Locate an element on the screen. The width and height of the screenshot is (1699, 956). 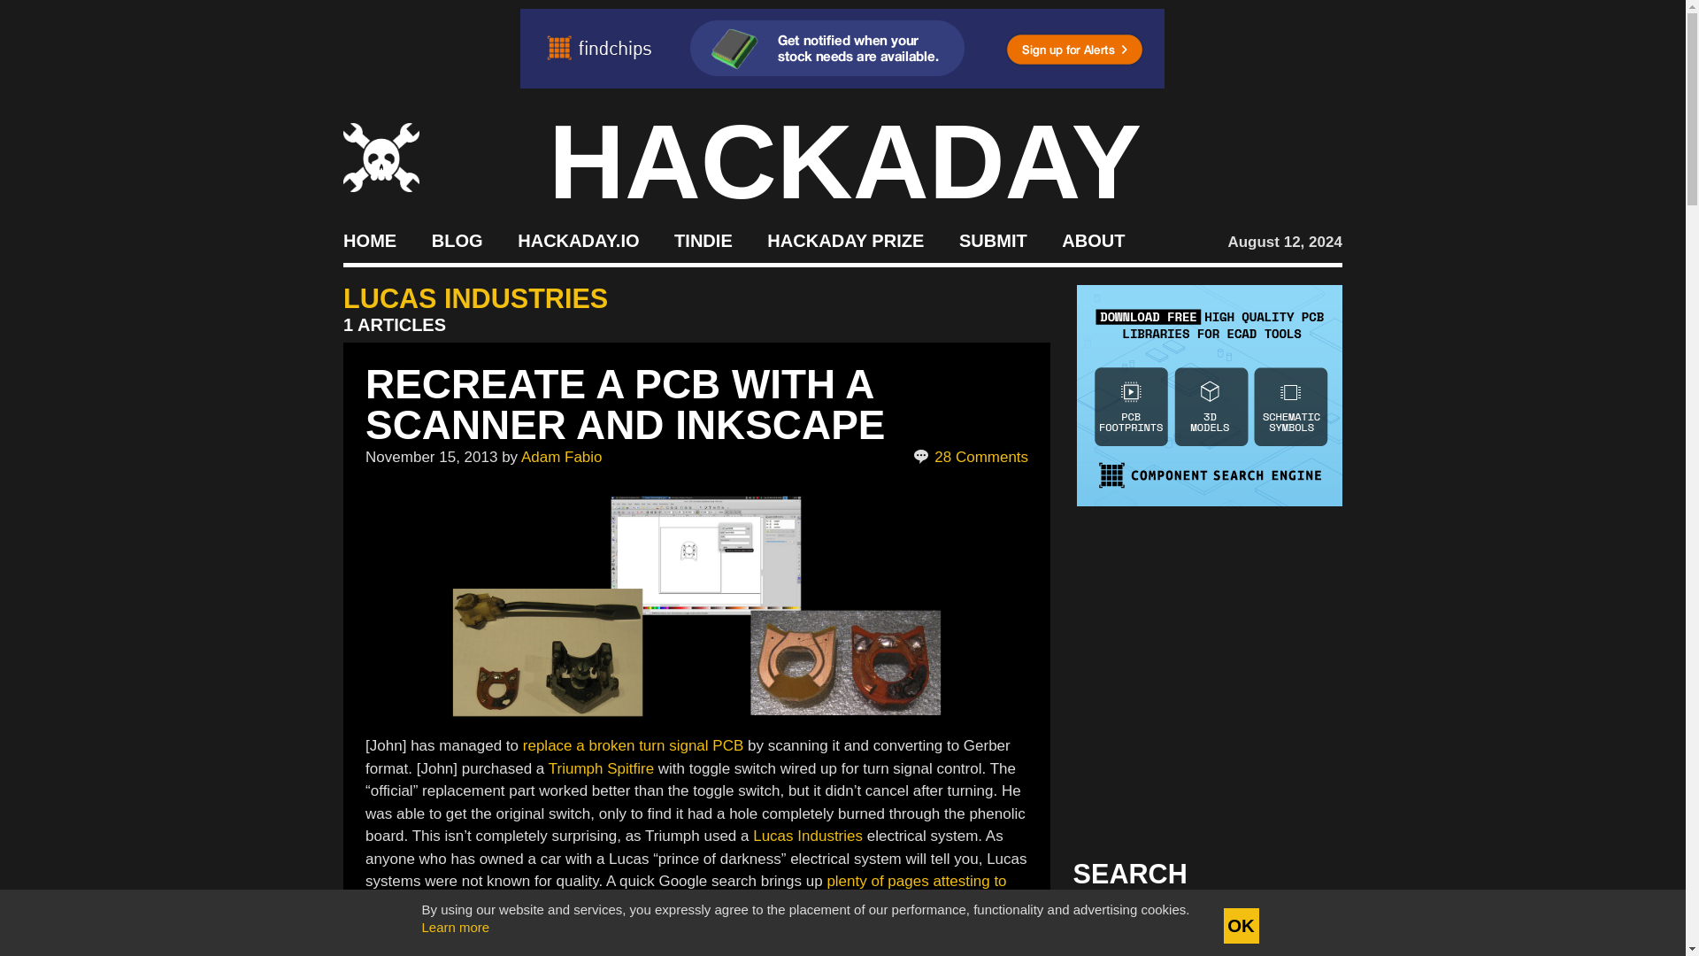
Lucas Industries is located at coordinates (809, 836).